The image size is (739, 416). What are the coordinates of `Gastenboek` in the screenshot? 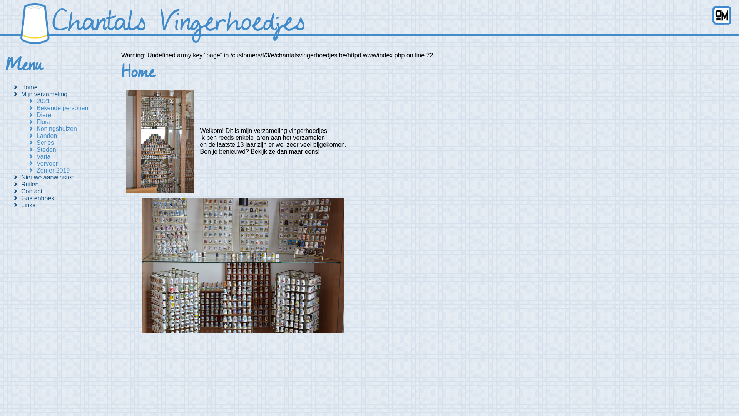 It's located at (65, 198).